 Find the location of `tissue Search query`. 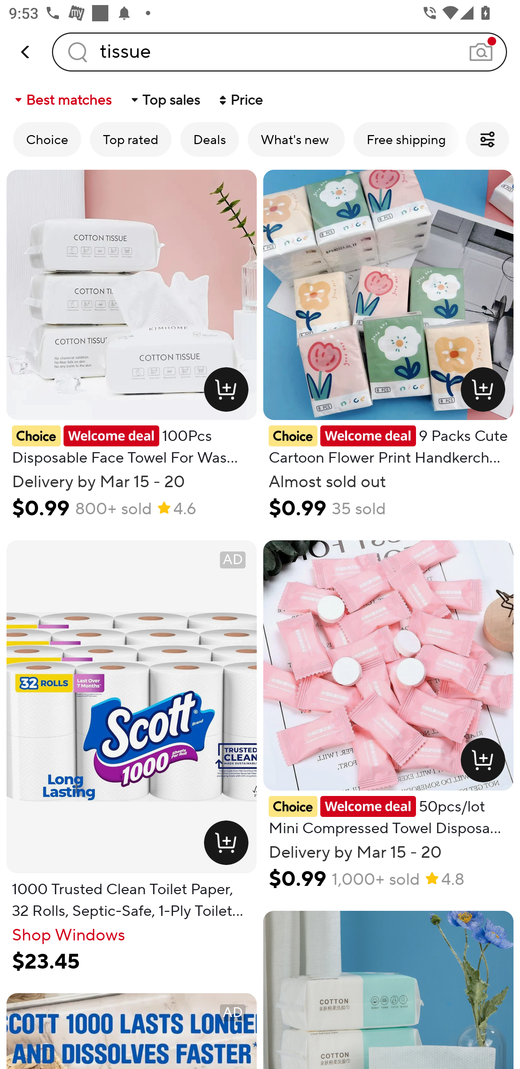

tissue Search query is located at coordinates (279, 52).